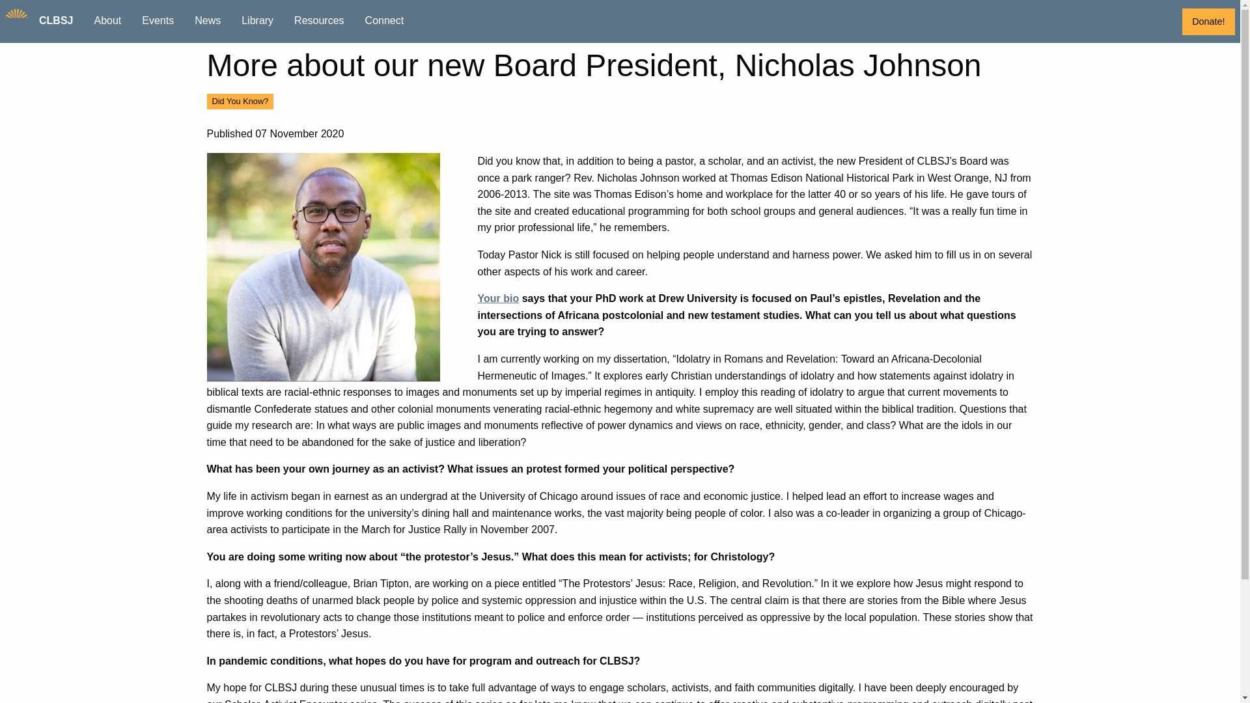 The height and width of the screenshot is (703, 1250). I want to click on Connect, so click(385, 20).